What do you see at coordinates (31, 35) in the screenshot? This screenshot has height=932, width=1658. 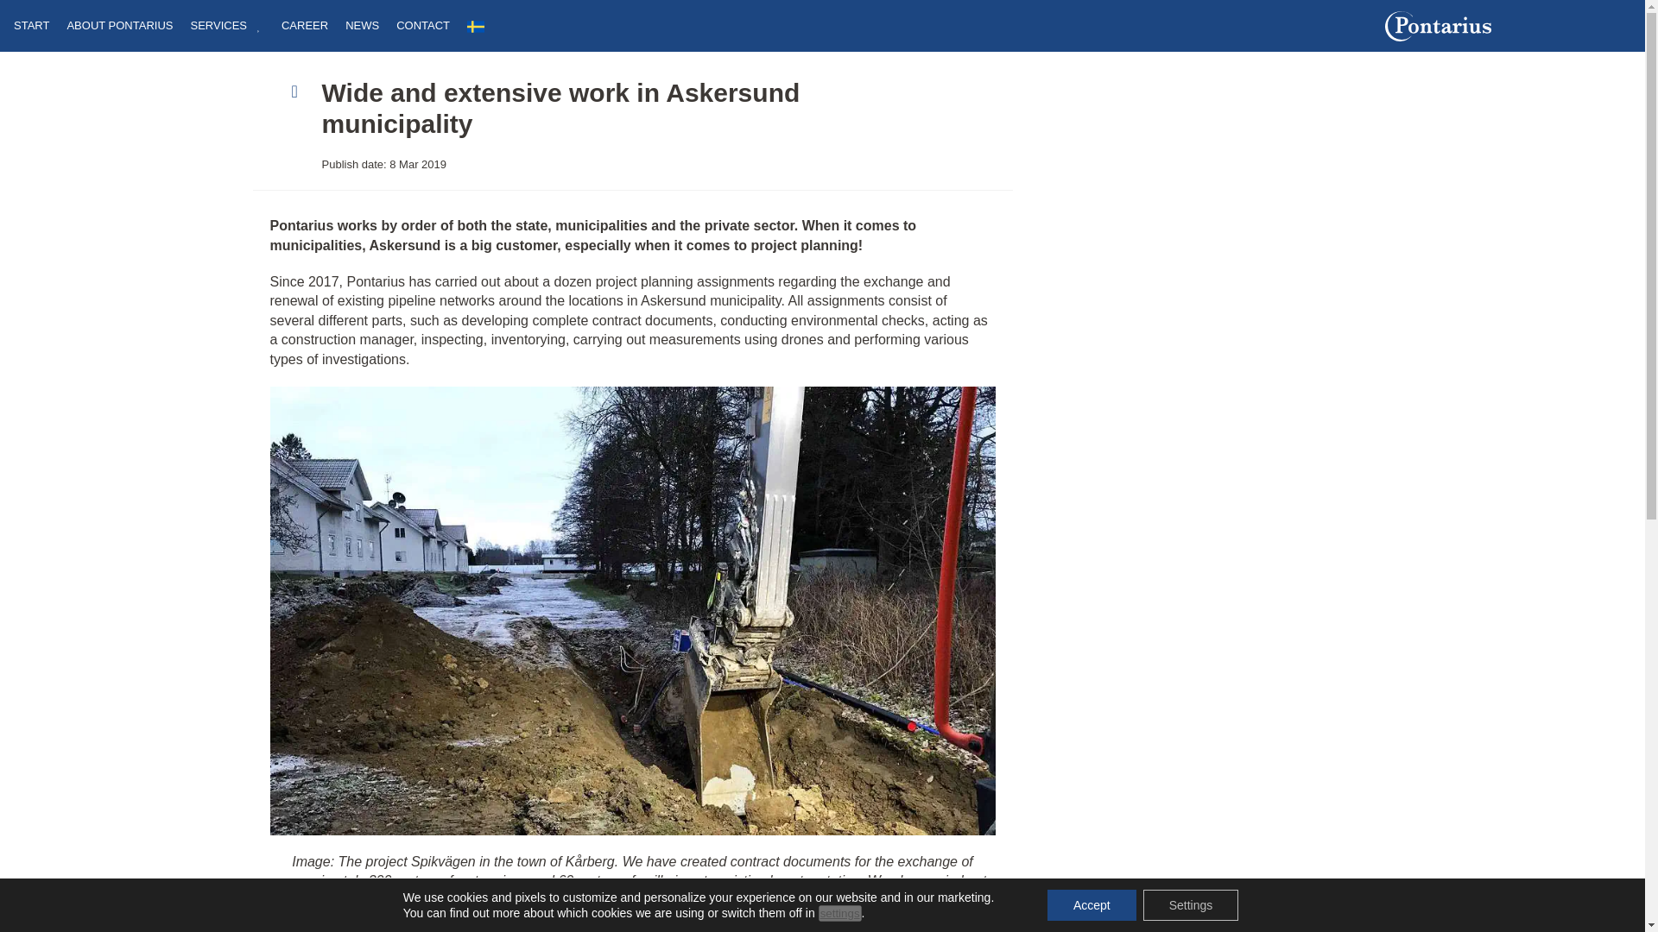 I see `START` at bounding box center [31, 35].